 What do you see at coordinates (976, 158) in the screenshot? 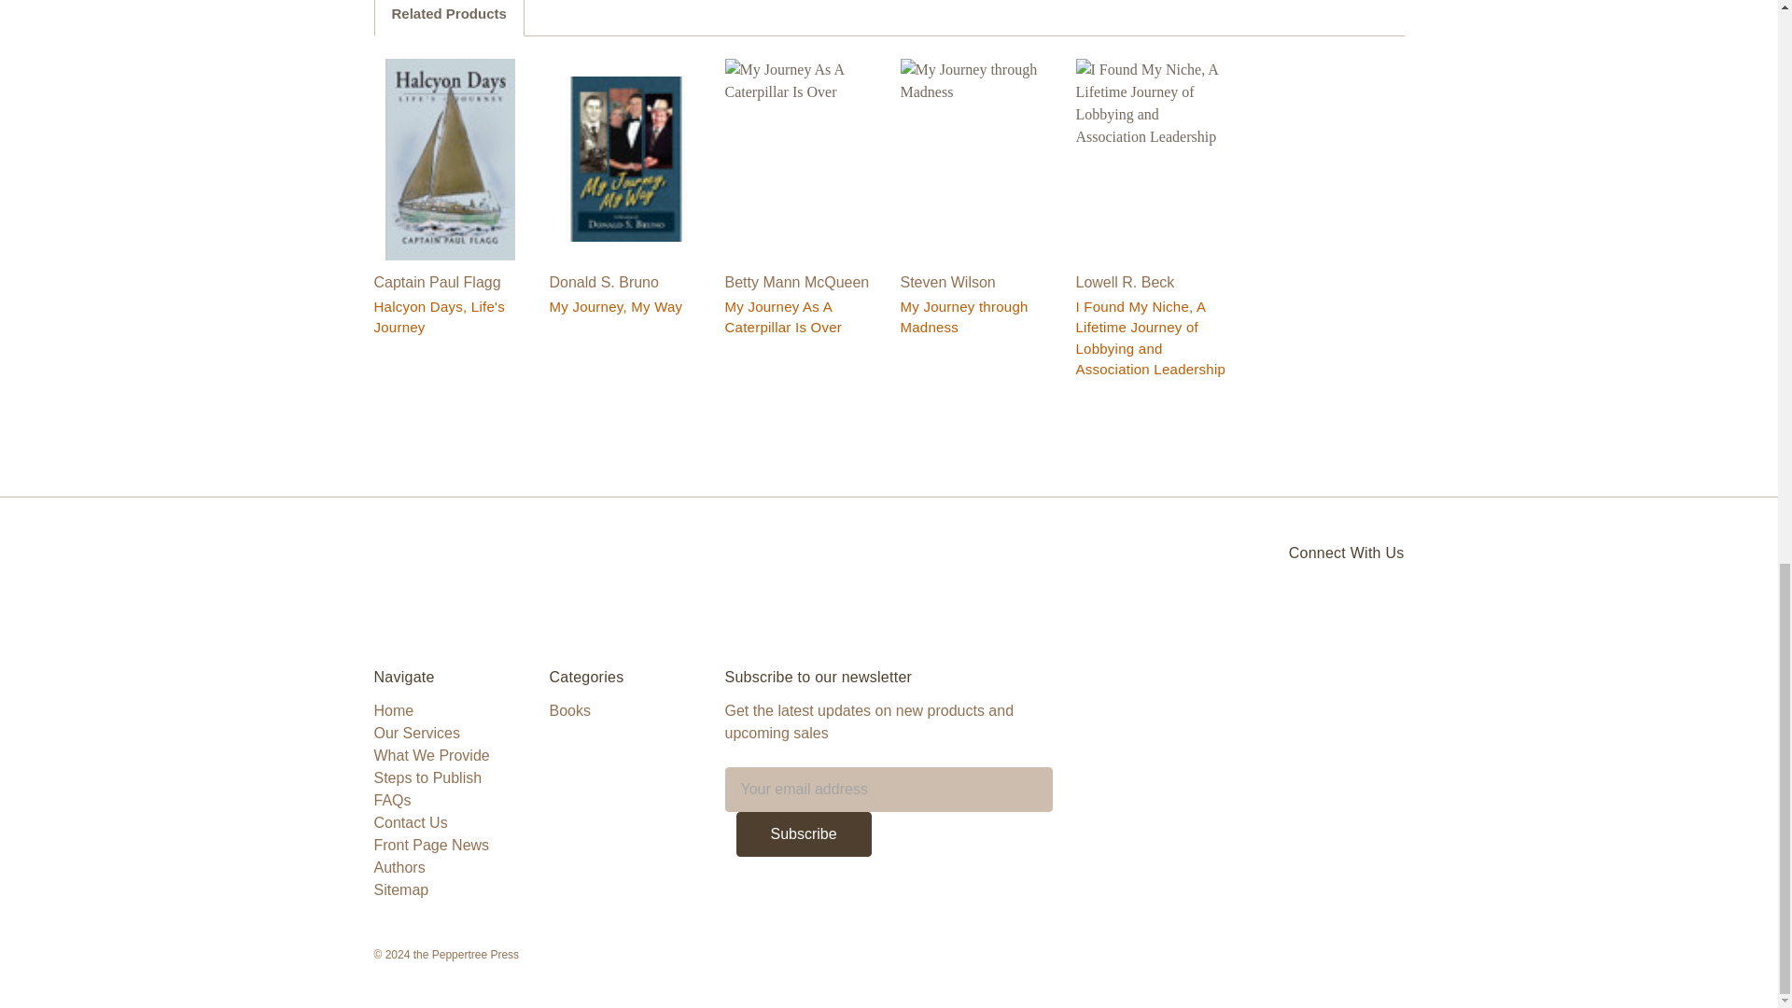
I see `My Journey through Madness` at bounding box center [976, 158].